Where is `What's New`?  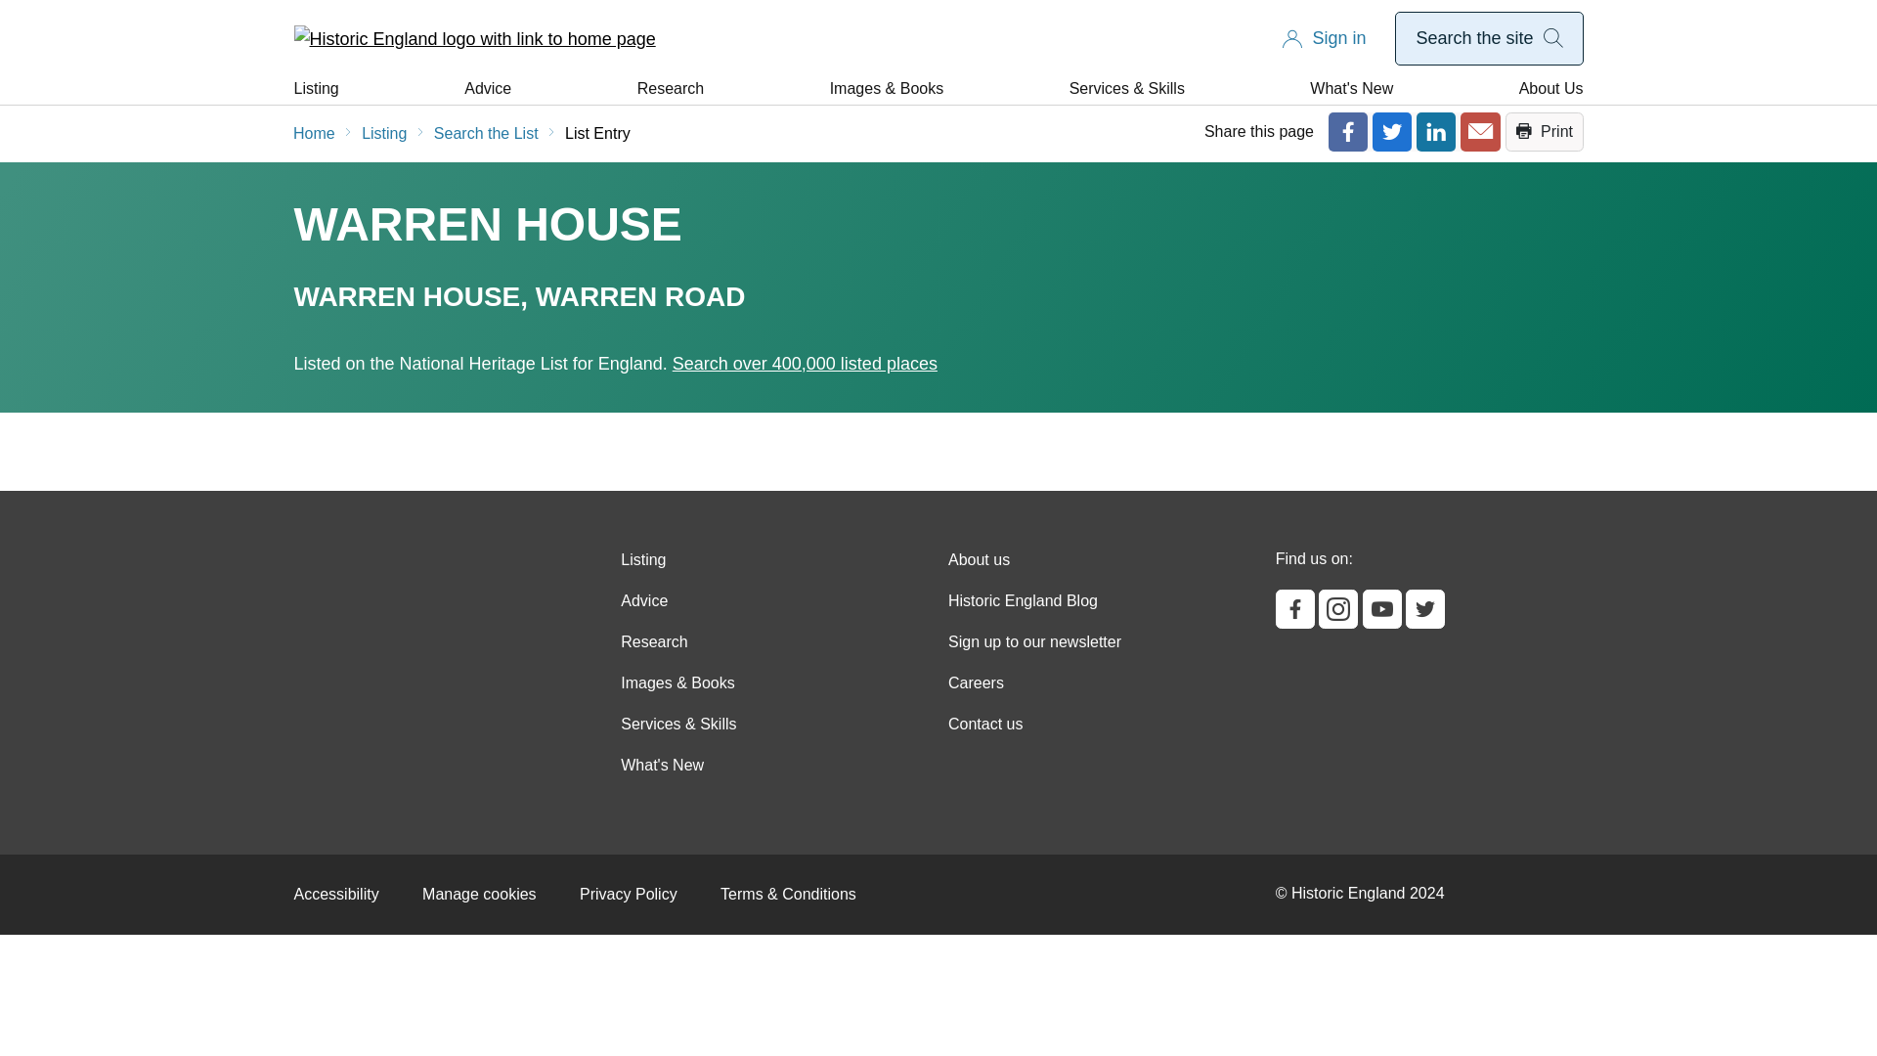 What's New is located at coordinates (1351, 88).